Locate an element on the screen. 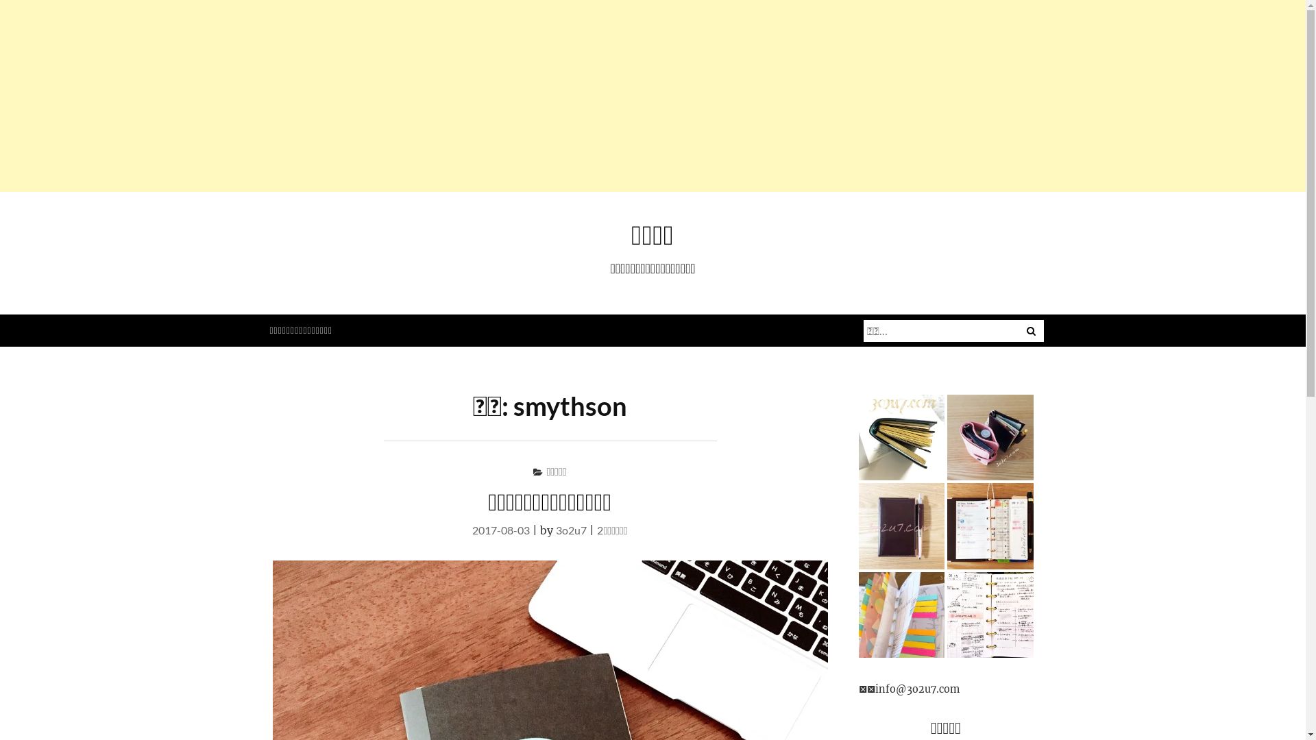 Image resolution: width=1316 pixels, height=740 pixels. 2017-08-03 is located at coordinates (501, 530).